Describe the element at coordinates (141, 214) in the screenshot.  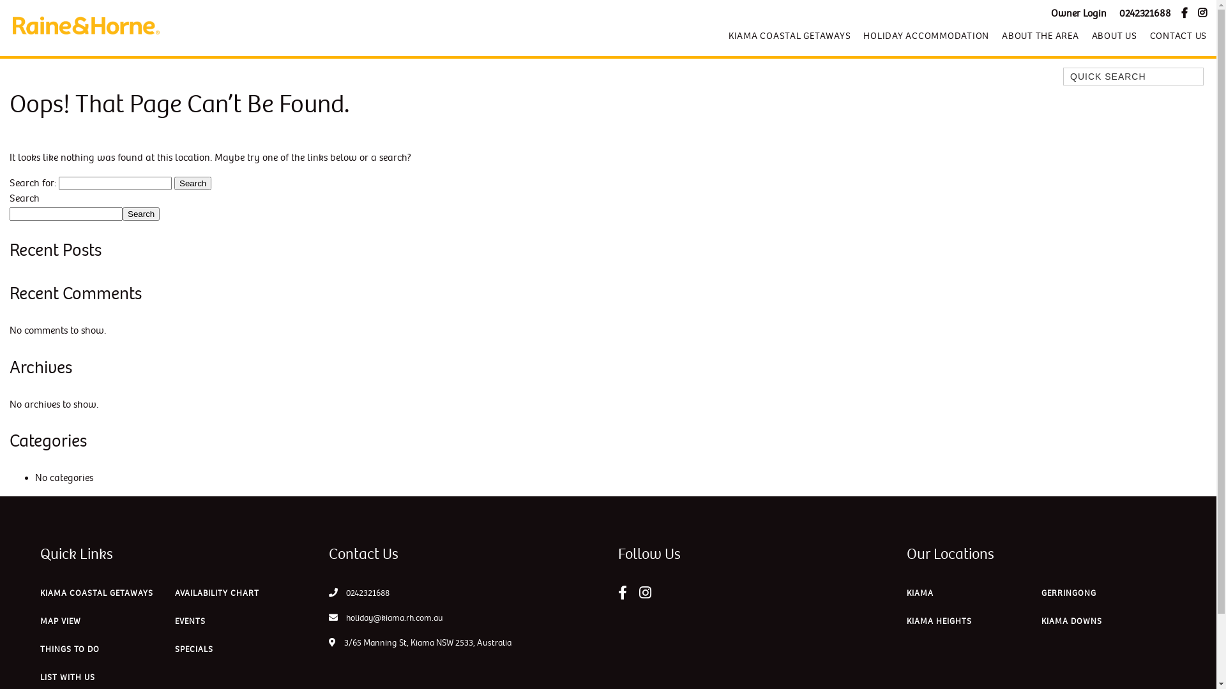
I see `Search` at that location.